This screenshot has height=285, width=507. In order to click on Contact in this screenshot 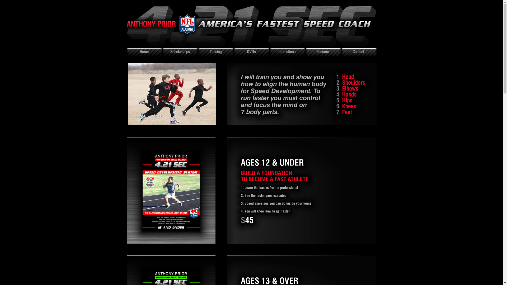, I will do `click(358, 52)`.